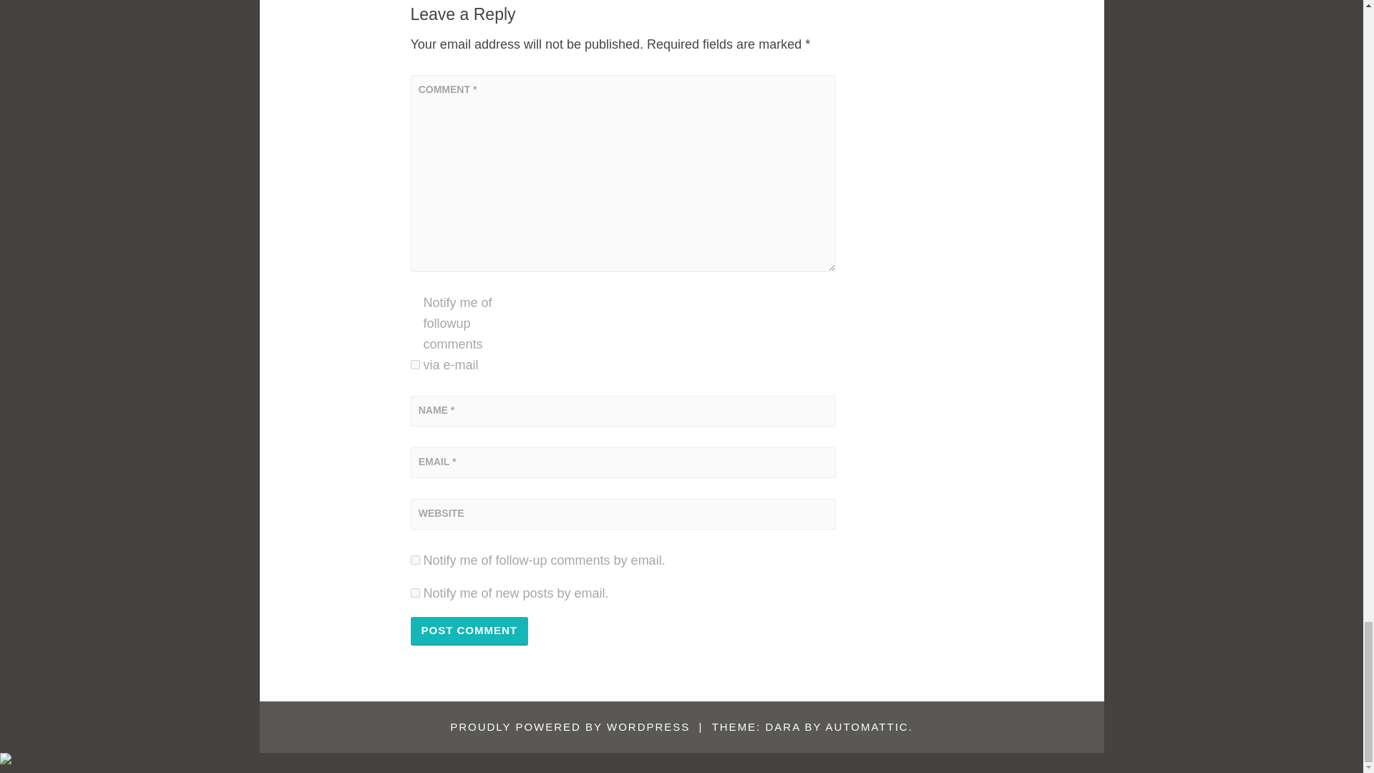 The height and width of the screenshot is (773, 1374). Describe the element at coordinates (415, 593) in the screenshot. I see `subscribe` at that location.